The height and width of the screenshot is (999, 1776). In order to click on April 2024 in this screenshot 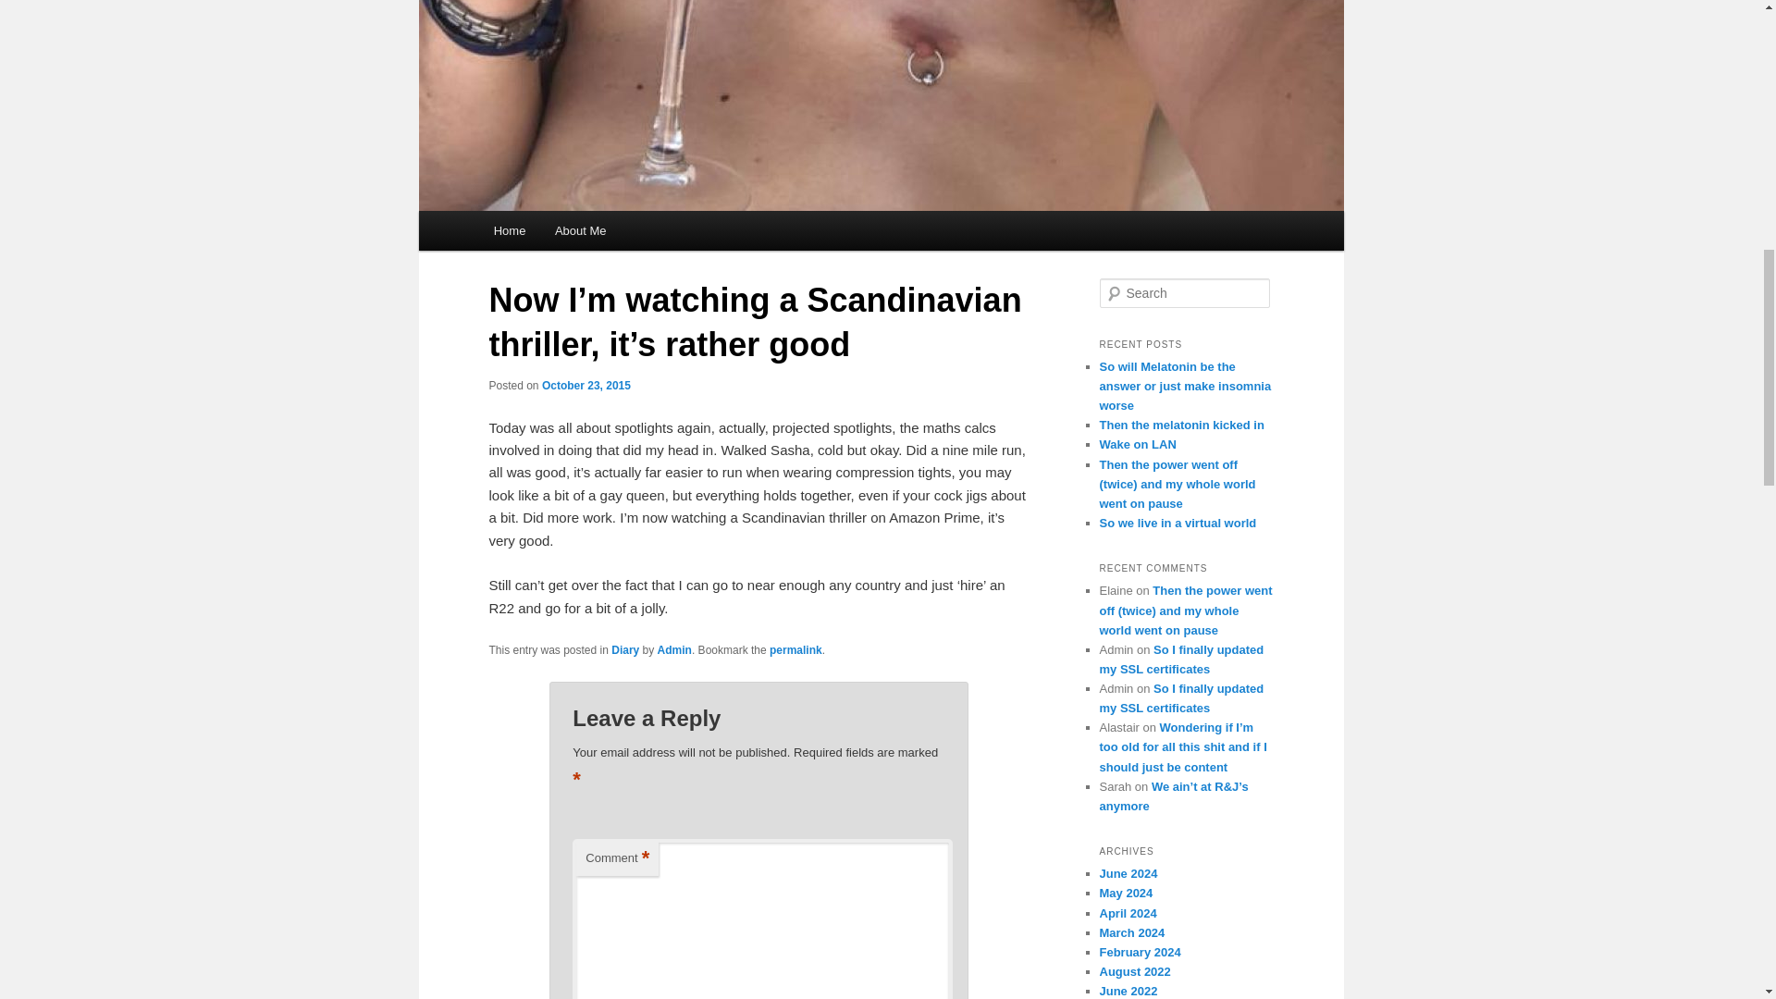, I will do `click(1127, 912)`.